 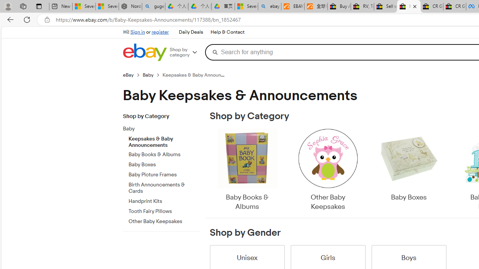 What do you see at coordinates (328, 170) in the screenshot?
I see `Other Baby Keepsakes` at bounding box center [328, 170].